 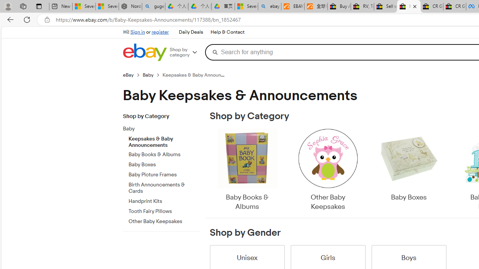 What do you see at coordinates (328, 170) in the screenshot?
I see `Other Baby Keepsakes` at bounding box center [328, 170].